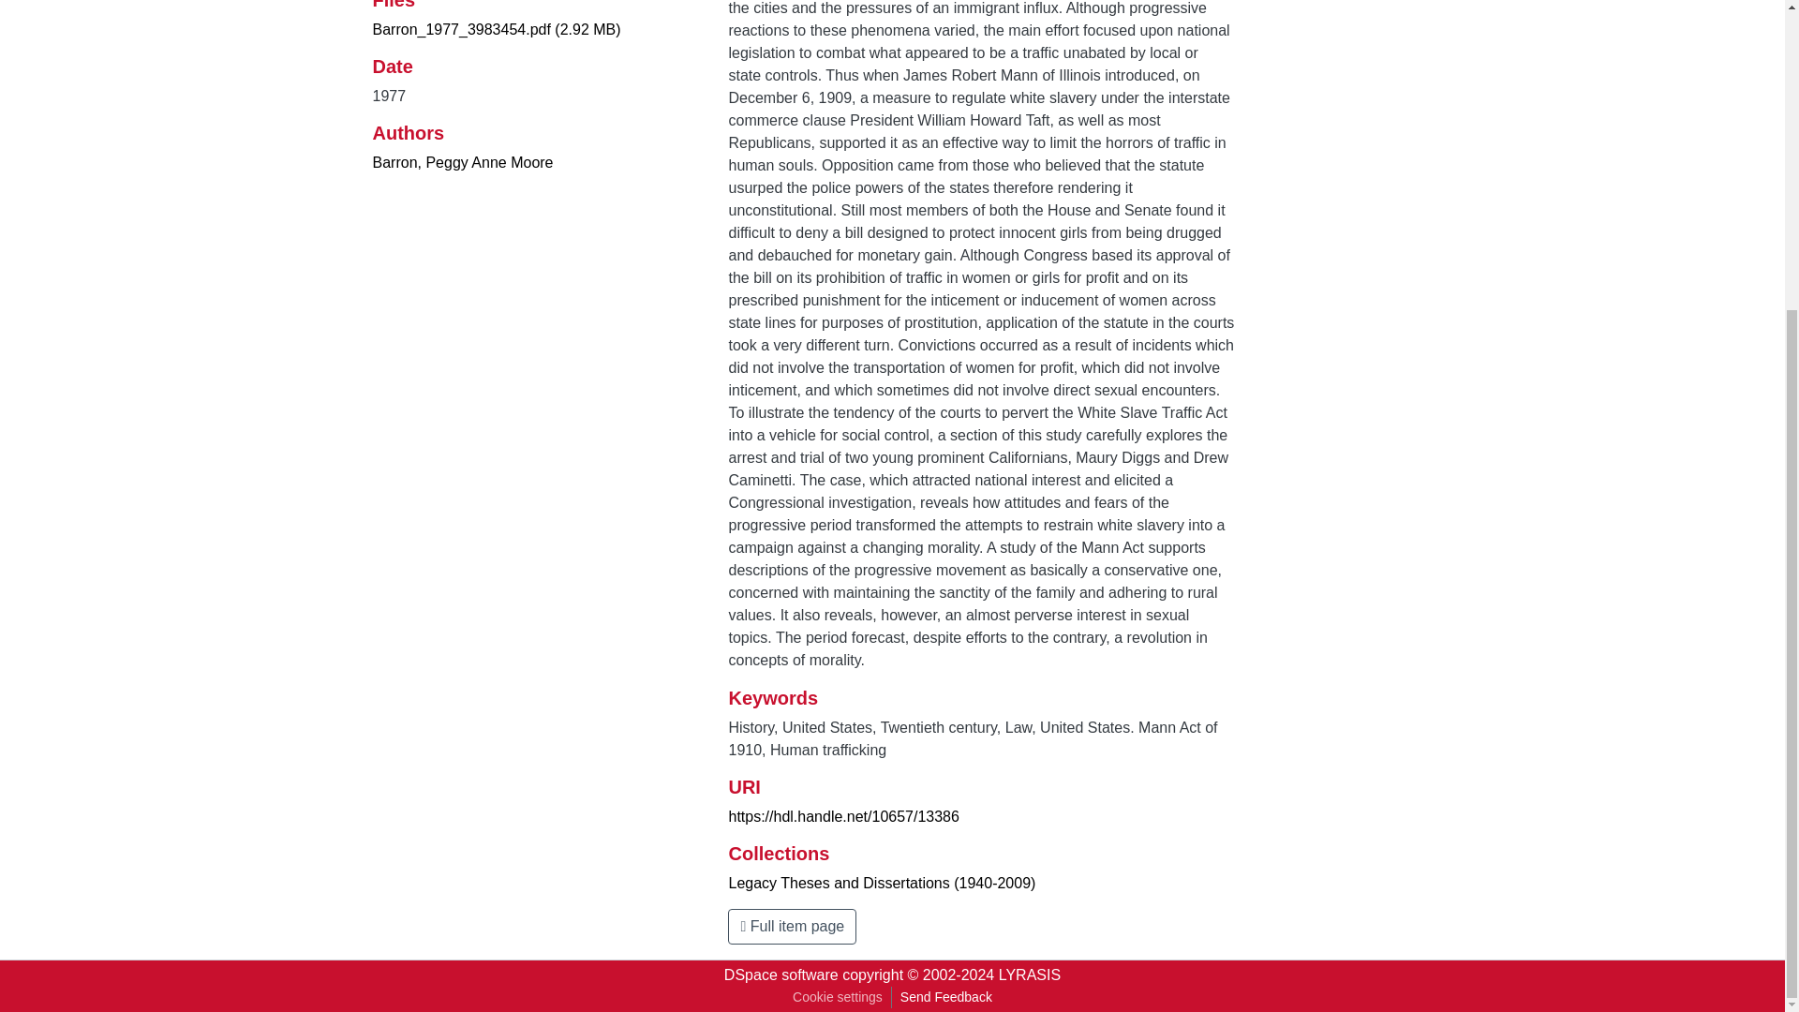 Image resolution: width=1799 pixels, height=1012 pixels. Describe the element at coordinates (1029, 975) in the screenshot. I see `LYRASIS` at that location.